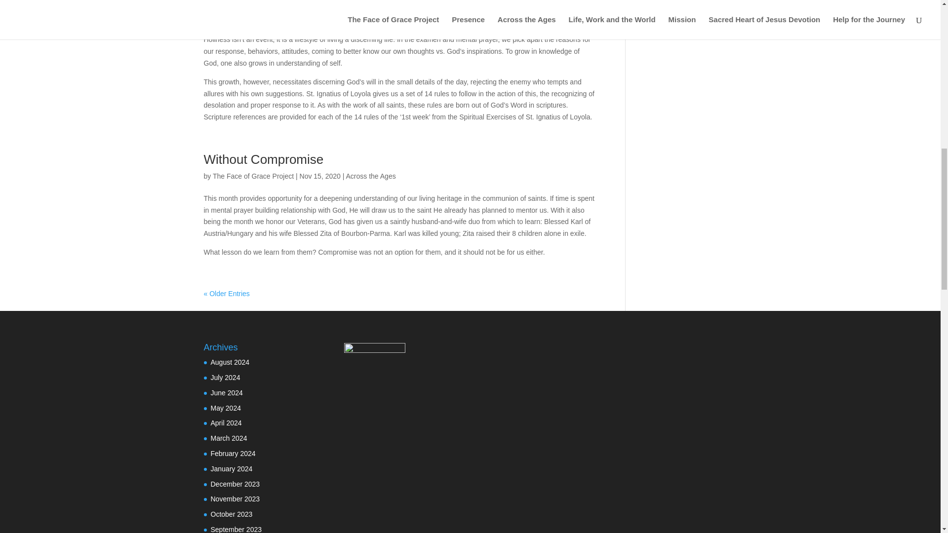 The height and width of the screenshot is (533, 948). I want to click on Posts by The Face of Grace Project, so click(253, 176).